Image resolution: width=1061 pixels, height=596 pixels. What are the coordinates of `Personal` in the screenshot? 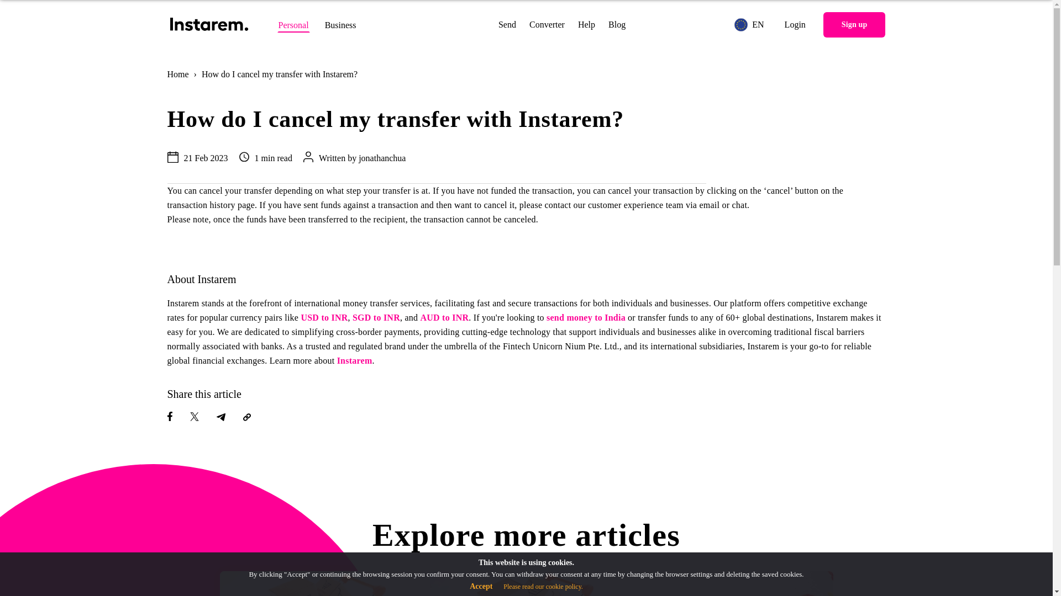 It's located at (293, 25).